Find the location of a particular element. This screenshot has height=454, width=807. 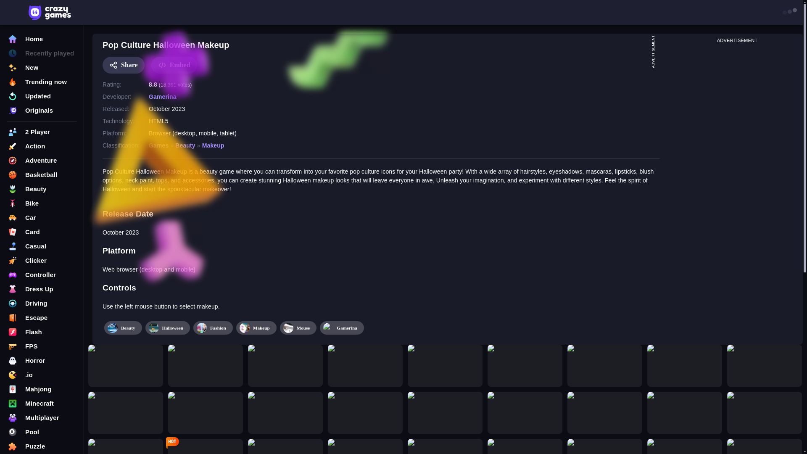

Updated is located at coordinates (42, 96).